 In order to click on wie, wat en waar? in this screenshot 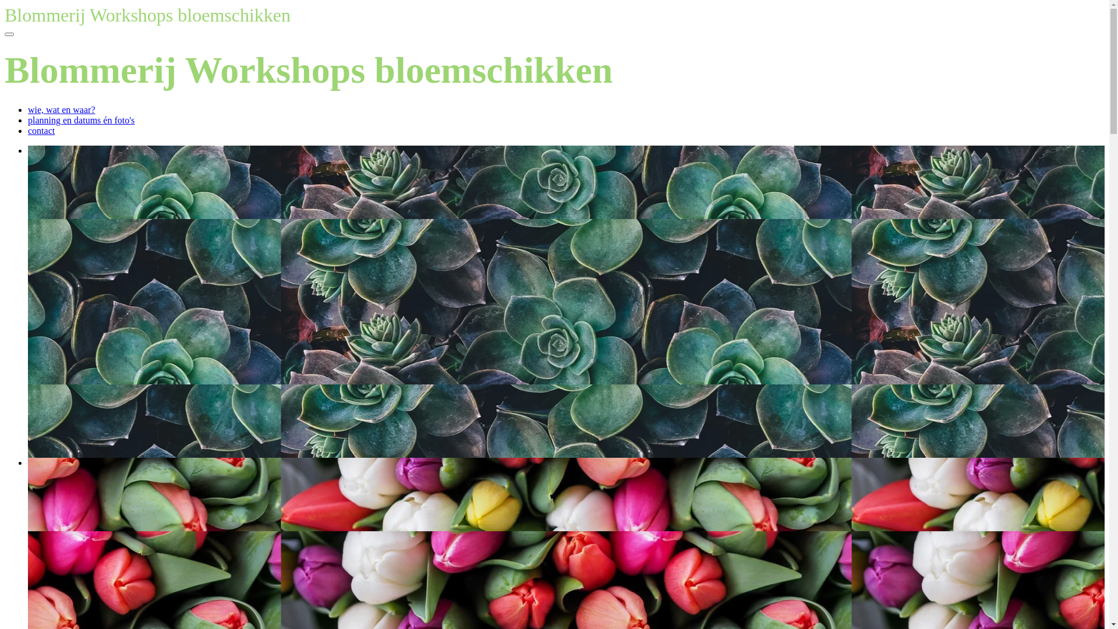, I will do `click(62, 109)`.